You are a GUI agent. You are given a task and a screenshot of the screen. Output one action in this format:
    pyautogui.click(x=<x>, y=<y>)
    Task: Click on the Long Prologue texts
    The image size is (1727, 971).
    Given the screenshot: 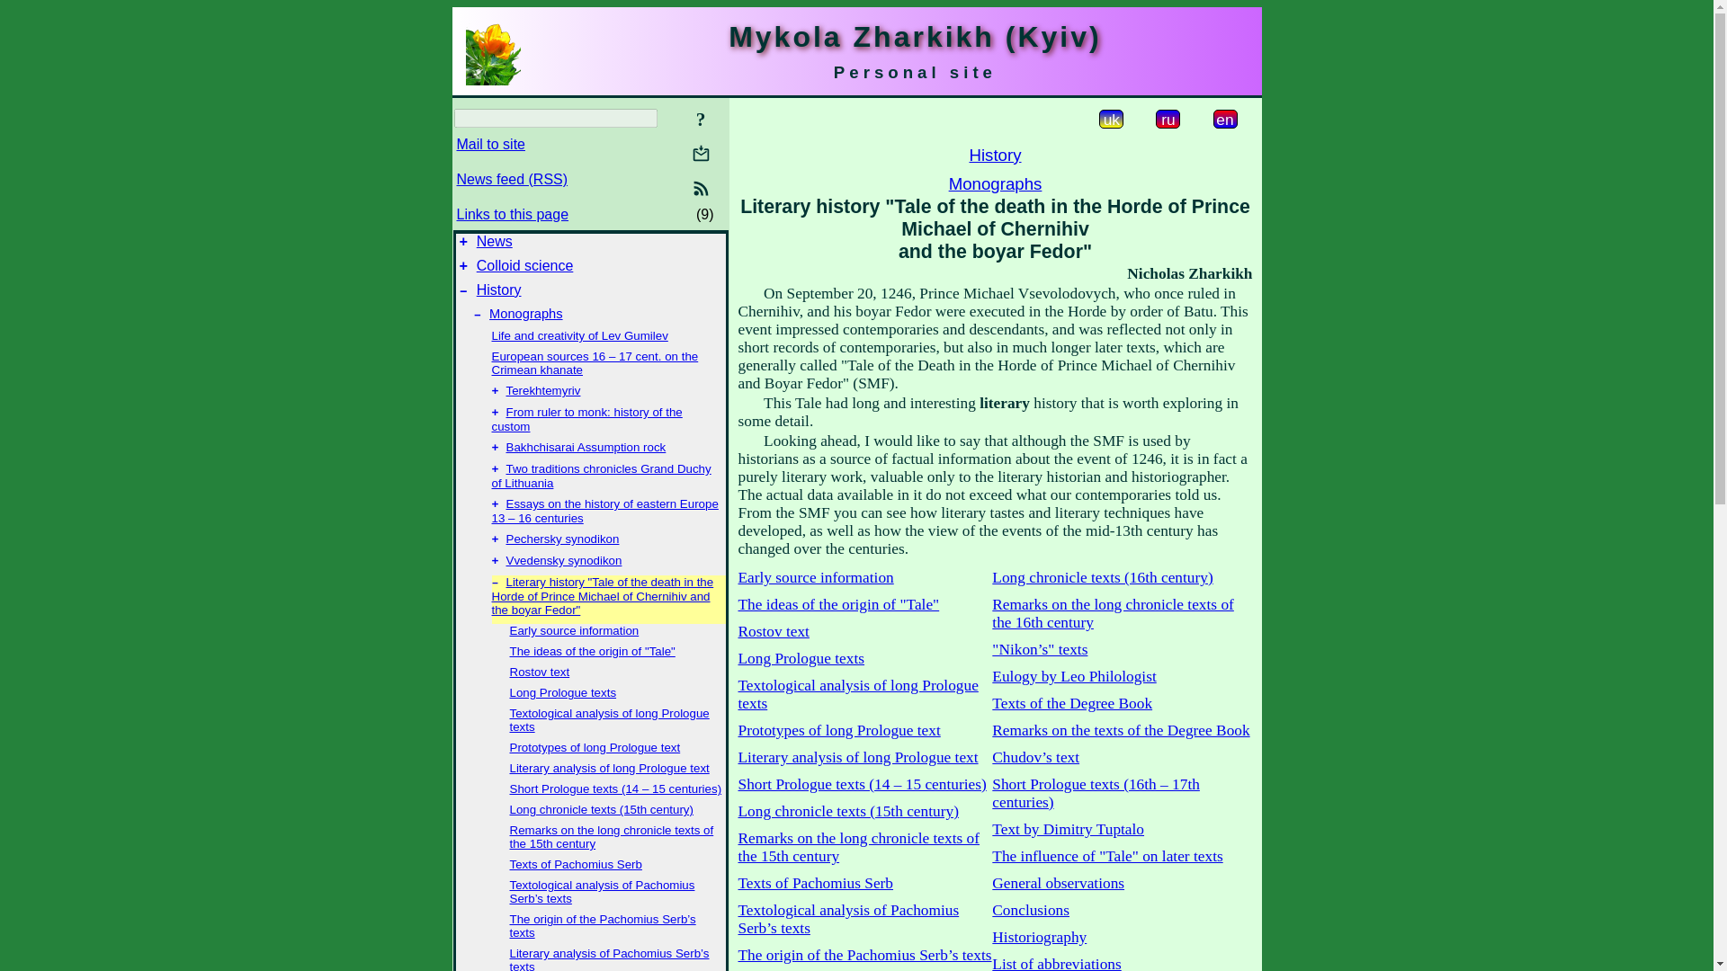 What is the action you would take?
    pyautogui.click(x=563, y=692)
    